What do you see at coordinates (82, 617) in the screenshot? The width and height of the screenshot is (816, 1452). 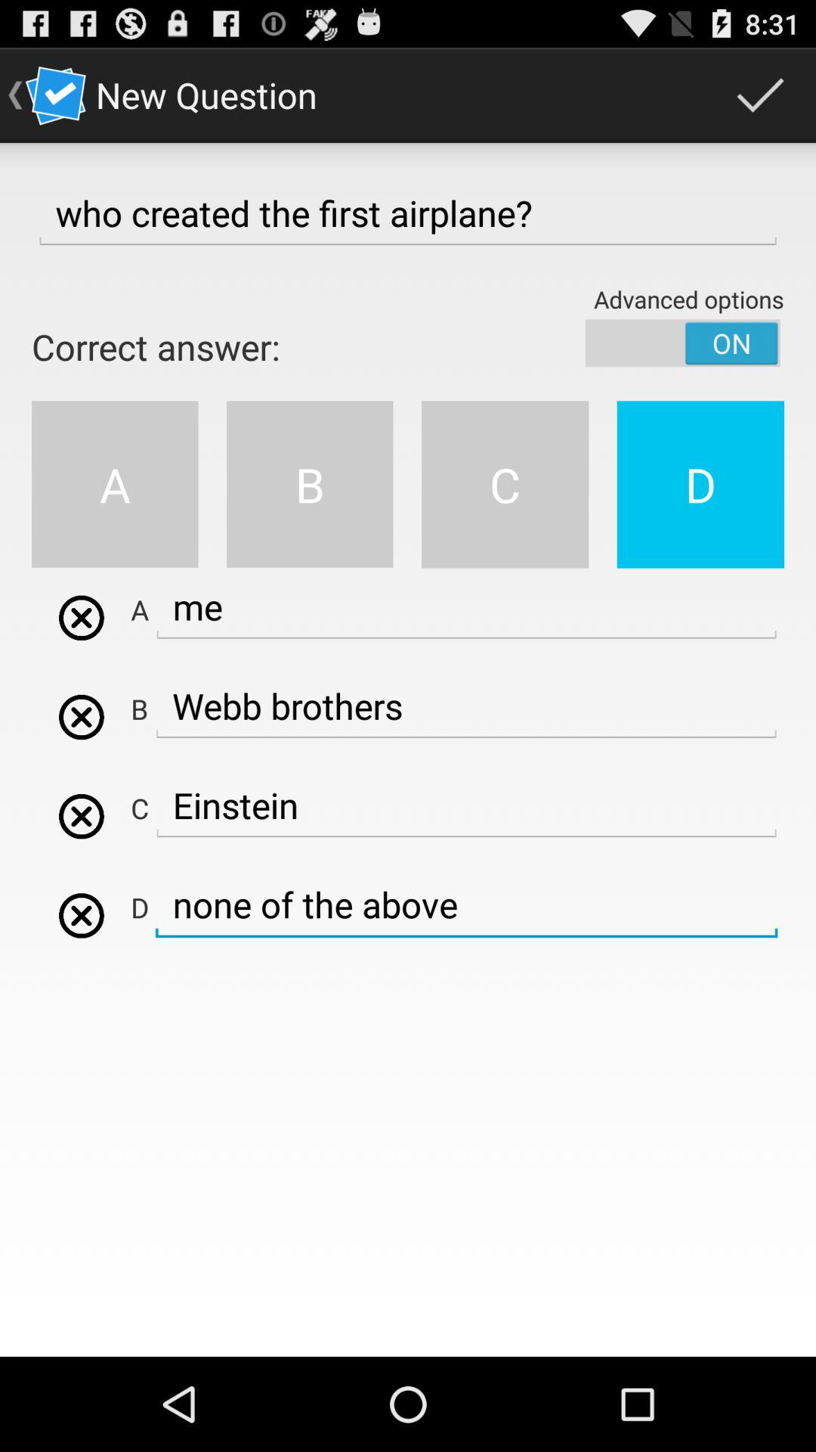 I see `webb brothers` at bounding box center [82, 617].